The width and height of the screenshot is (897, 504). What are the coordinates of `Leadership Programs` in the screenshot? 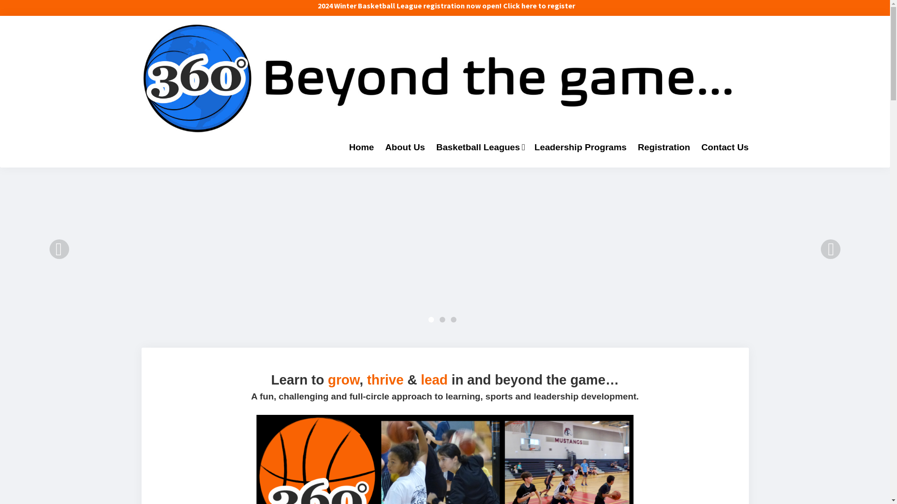 It's located at (580, 147).